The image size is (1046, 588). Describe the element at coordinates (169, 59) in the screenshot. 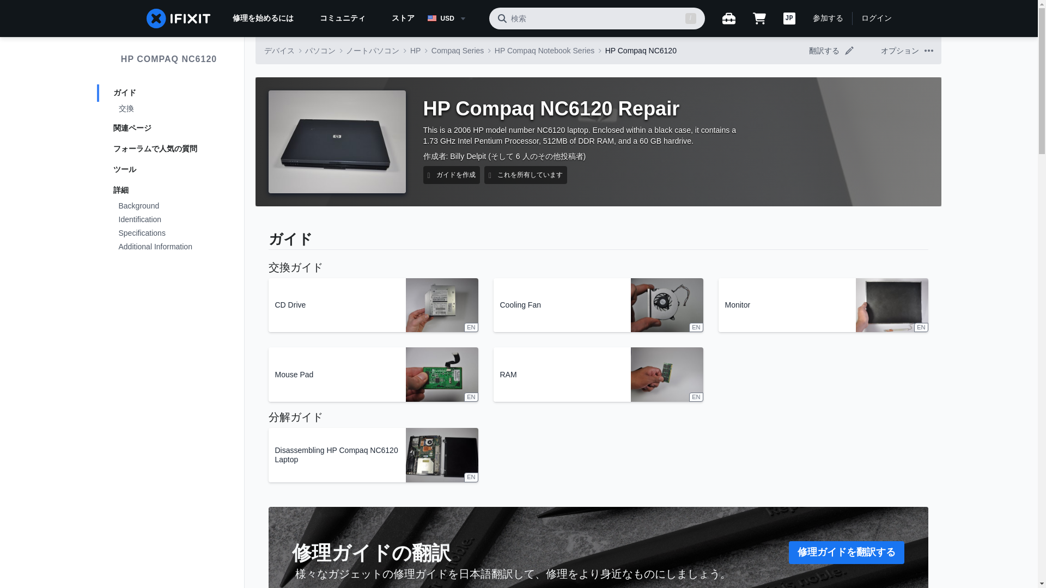

I see `HP COMPAQ NC6120` at that location.